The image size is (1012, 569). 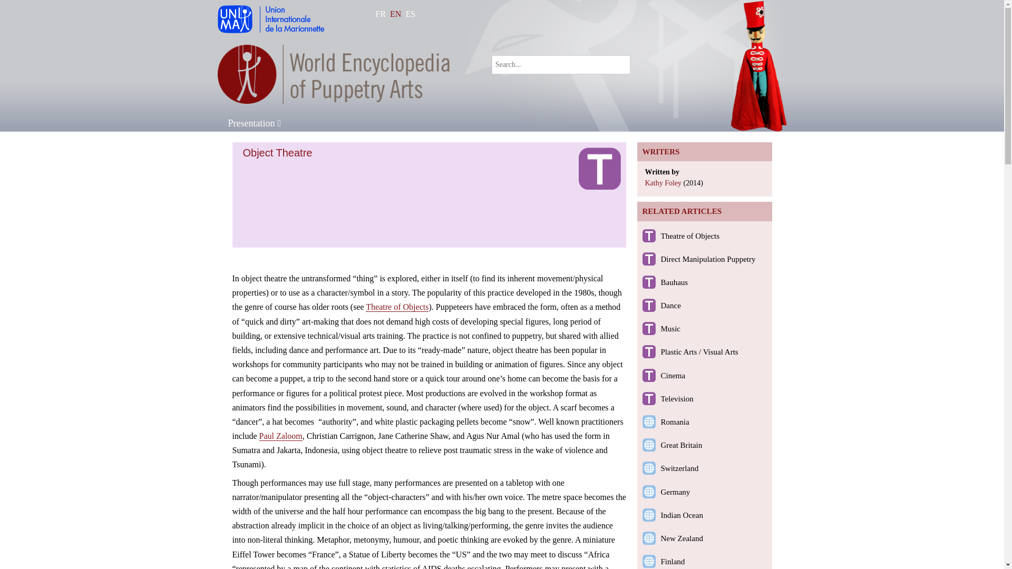 What do you see at coordinates (675, 492) in the screenshot?
I see `Germany` at bounding box center [675, 492].